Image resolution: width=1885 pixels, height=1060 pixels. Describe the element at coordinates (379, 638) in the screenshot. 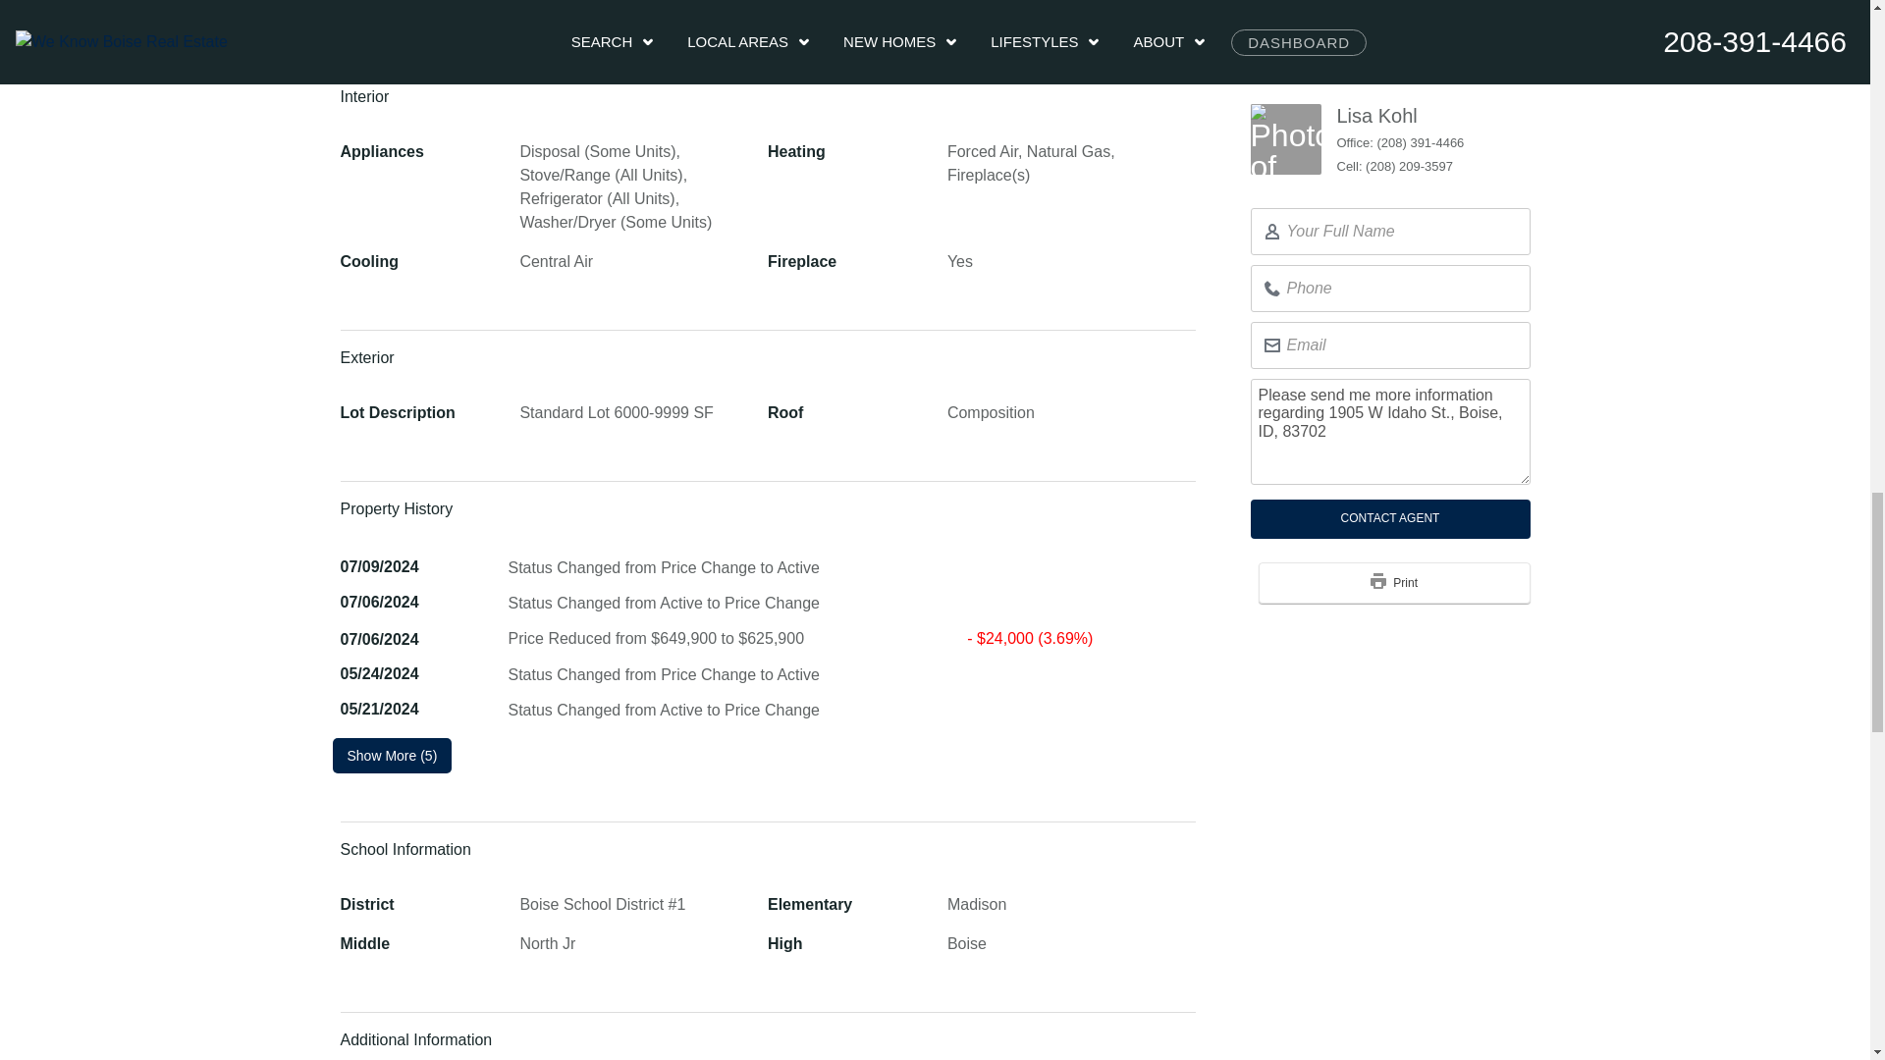

I see `Sat. Jul. 6th, 2024` at that location.